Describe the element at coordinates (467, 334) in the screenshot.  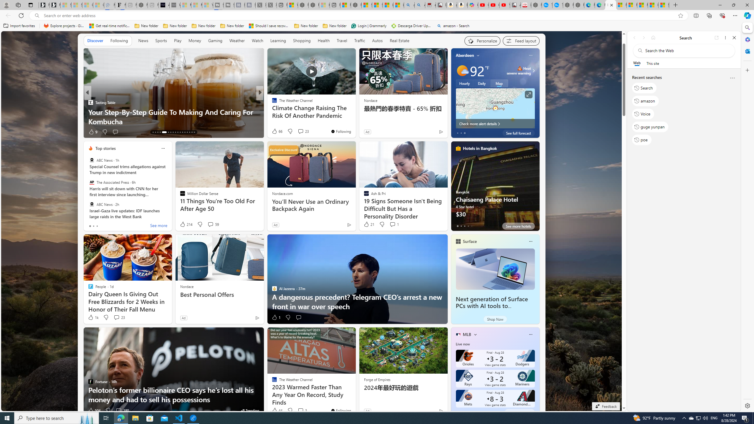
I see `MLB` at that location.